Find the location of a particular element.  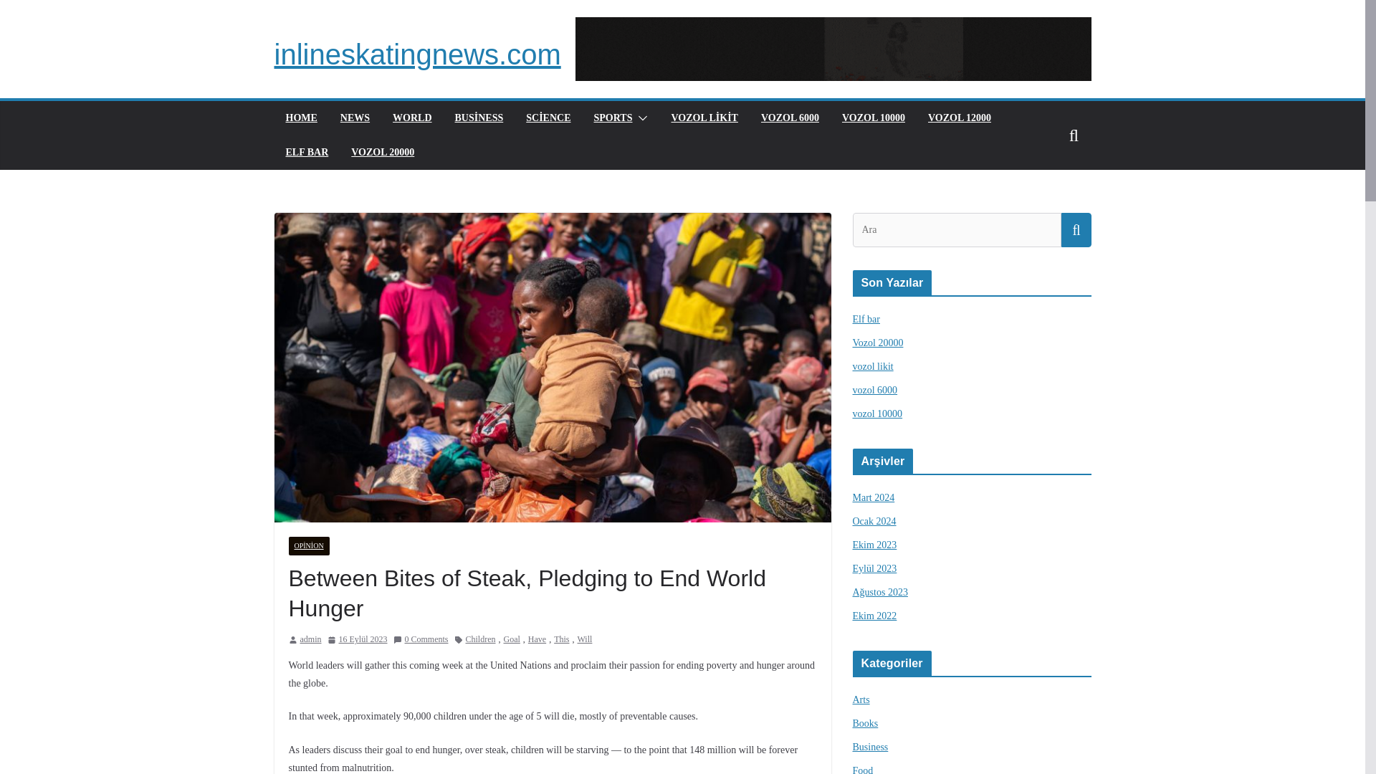

VOZOL LIKIT is located at coordinates (704, 118).